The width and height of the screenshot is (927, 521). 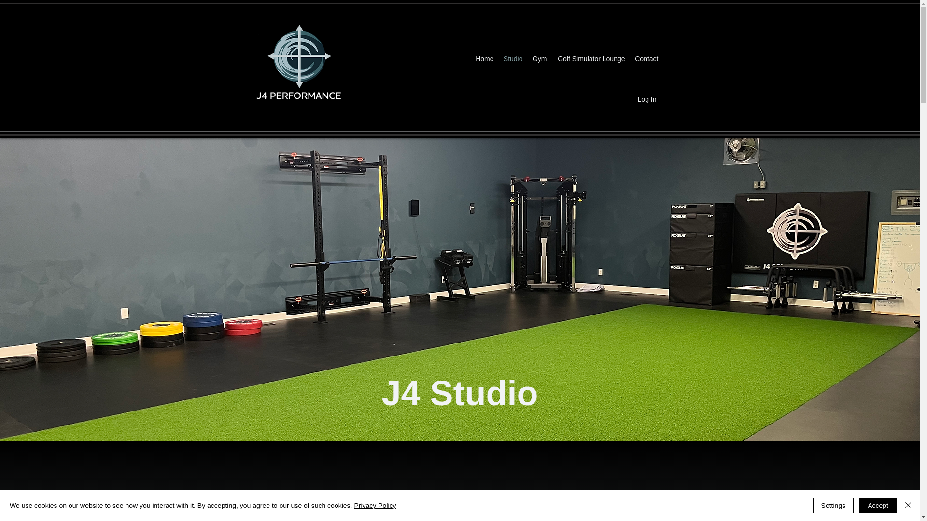 I want to click on Contact, so click(x=646, y=59).